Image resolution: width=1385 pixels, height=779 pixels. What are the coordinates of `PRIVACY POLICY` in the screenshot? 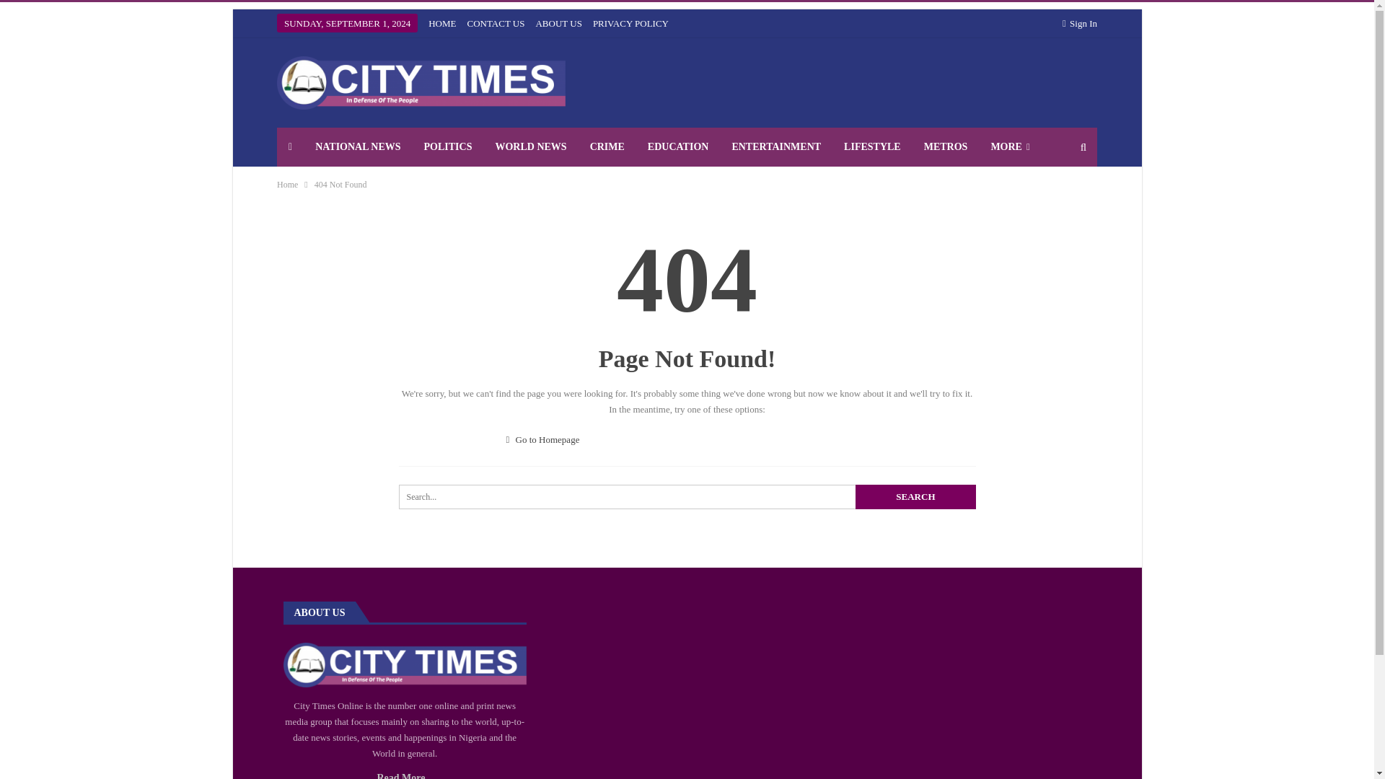 It's located at (630, 23).